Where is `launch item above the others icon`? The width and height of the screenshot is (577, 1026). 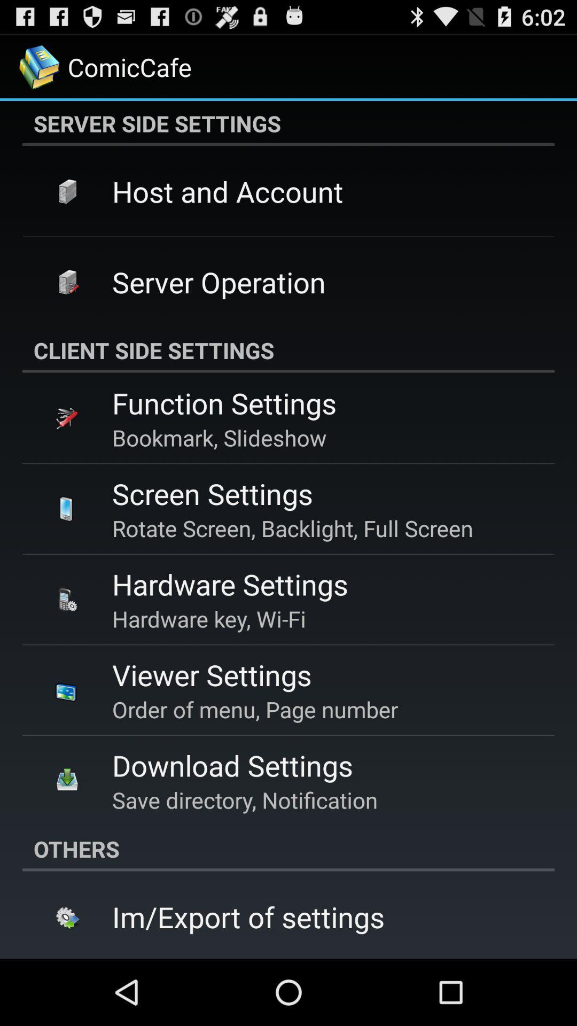
launch item above the others icon is located at coordinates (245, 799).